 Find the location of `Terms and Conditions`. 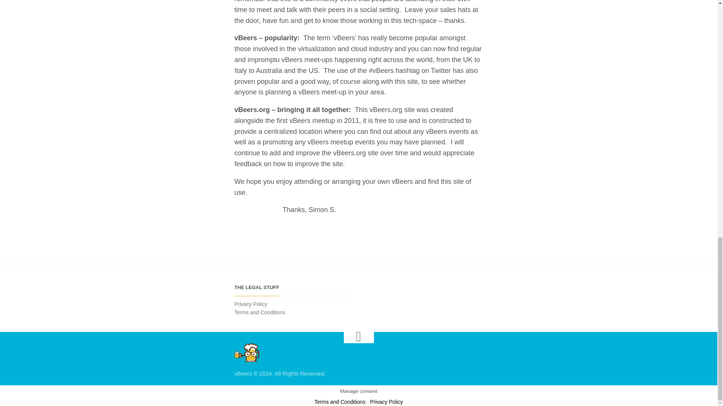

Terms and Conditions is located at coordinates (259, 312).